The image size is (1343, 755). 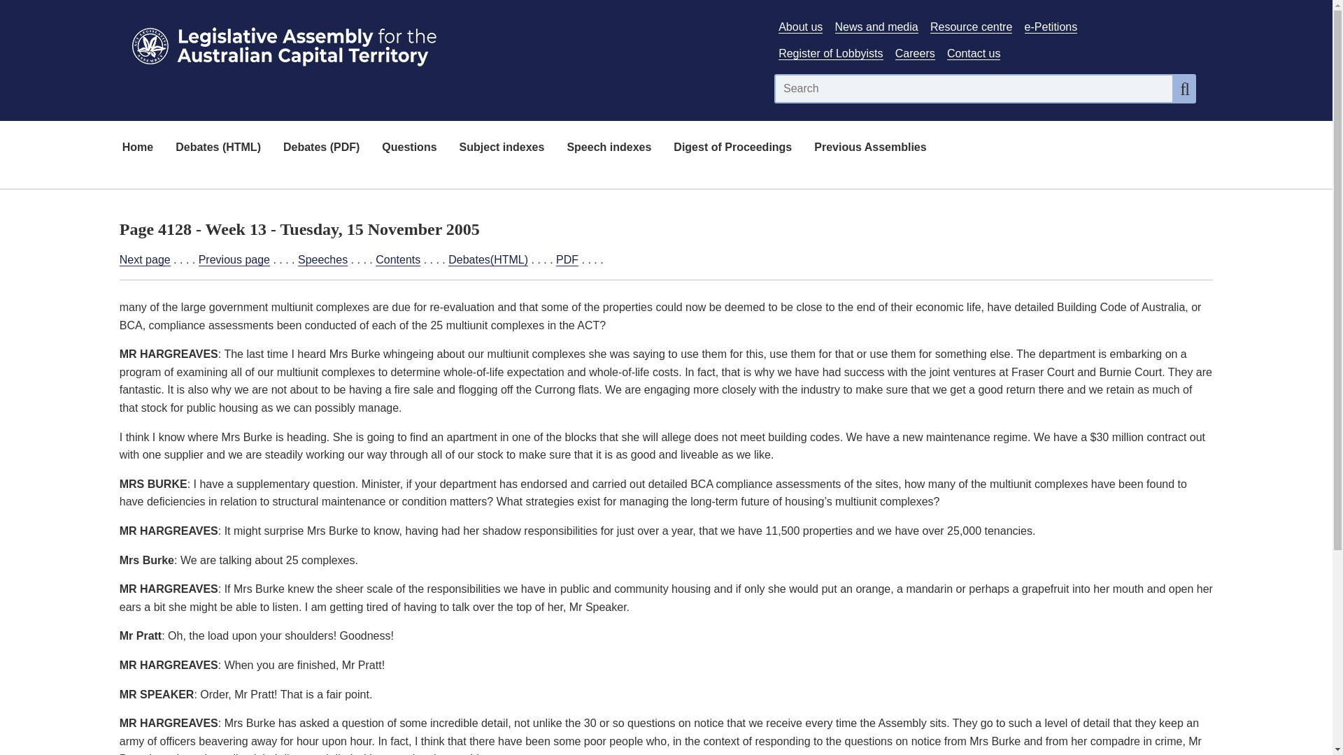 What do you see at coordinates (144, 260) in the screenshot?
I see `Next page` at bounding box center [144, 260].